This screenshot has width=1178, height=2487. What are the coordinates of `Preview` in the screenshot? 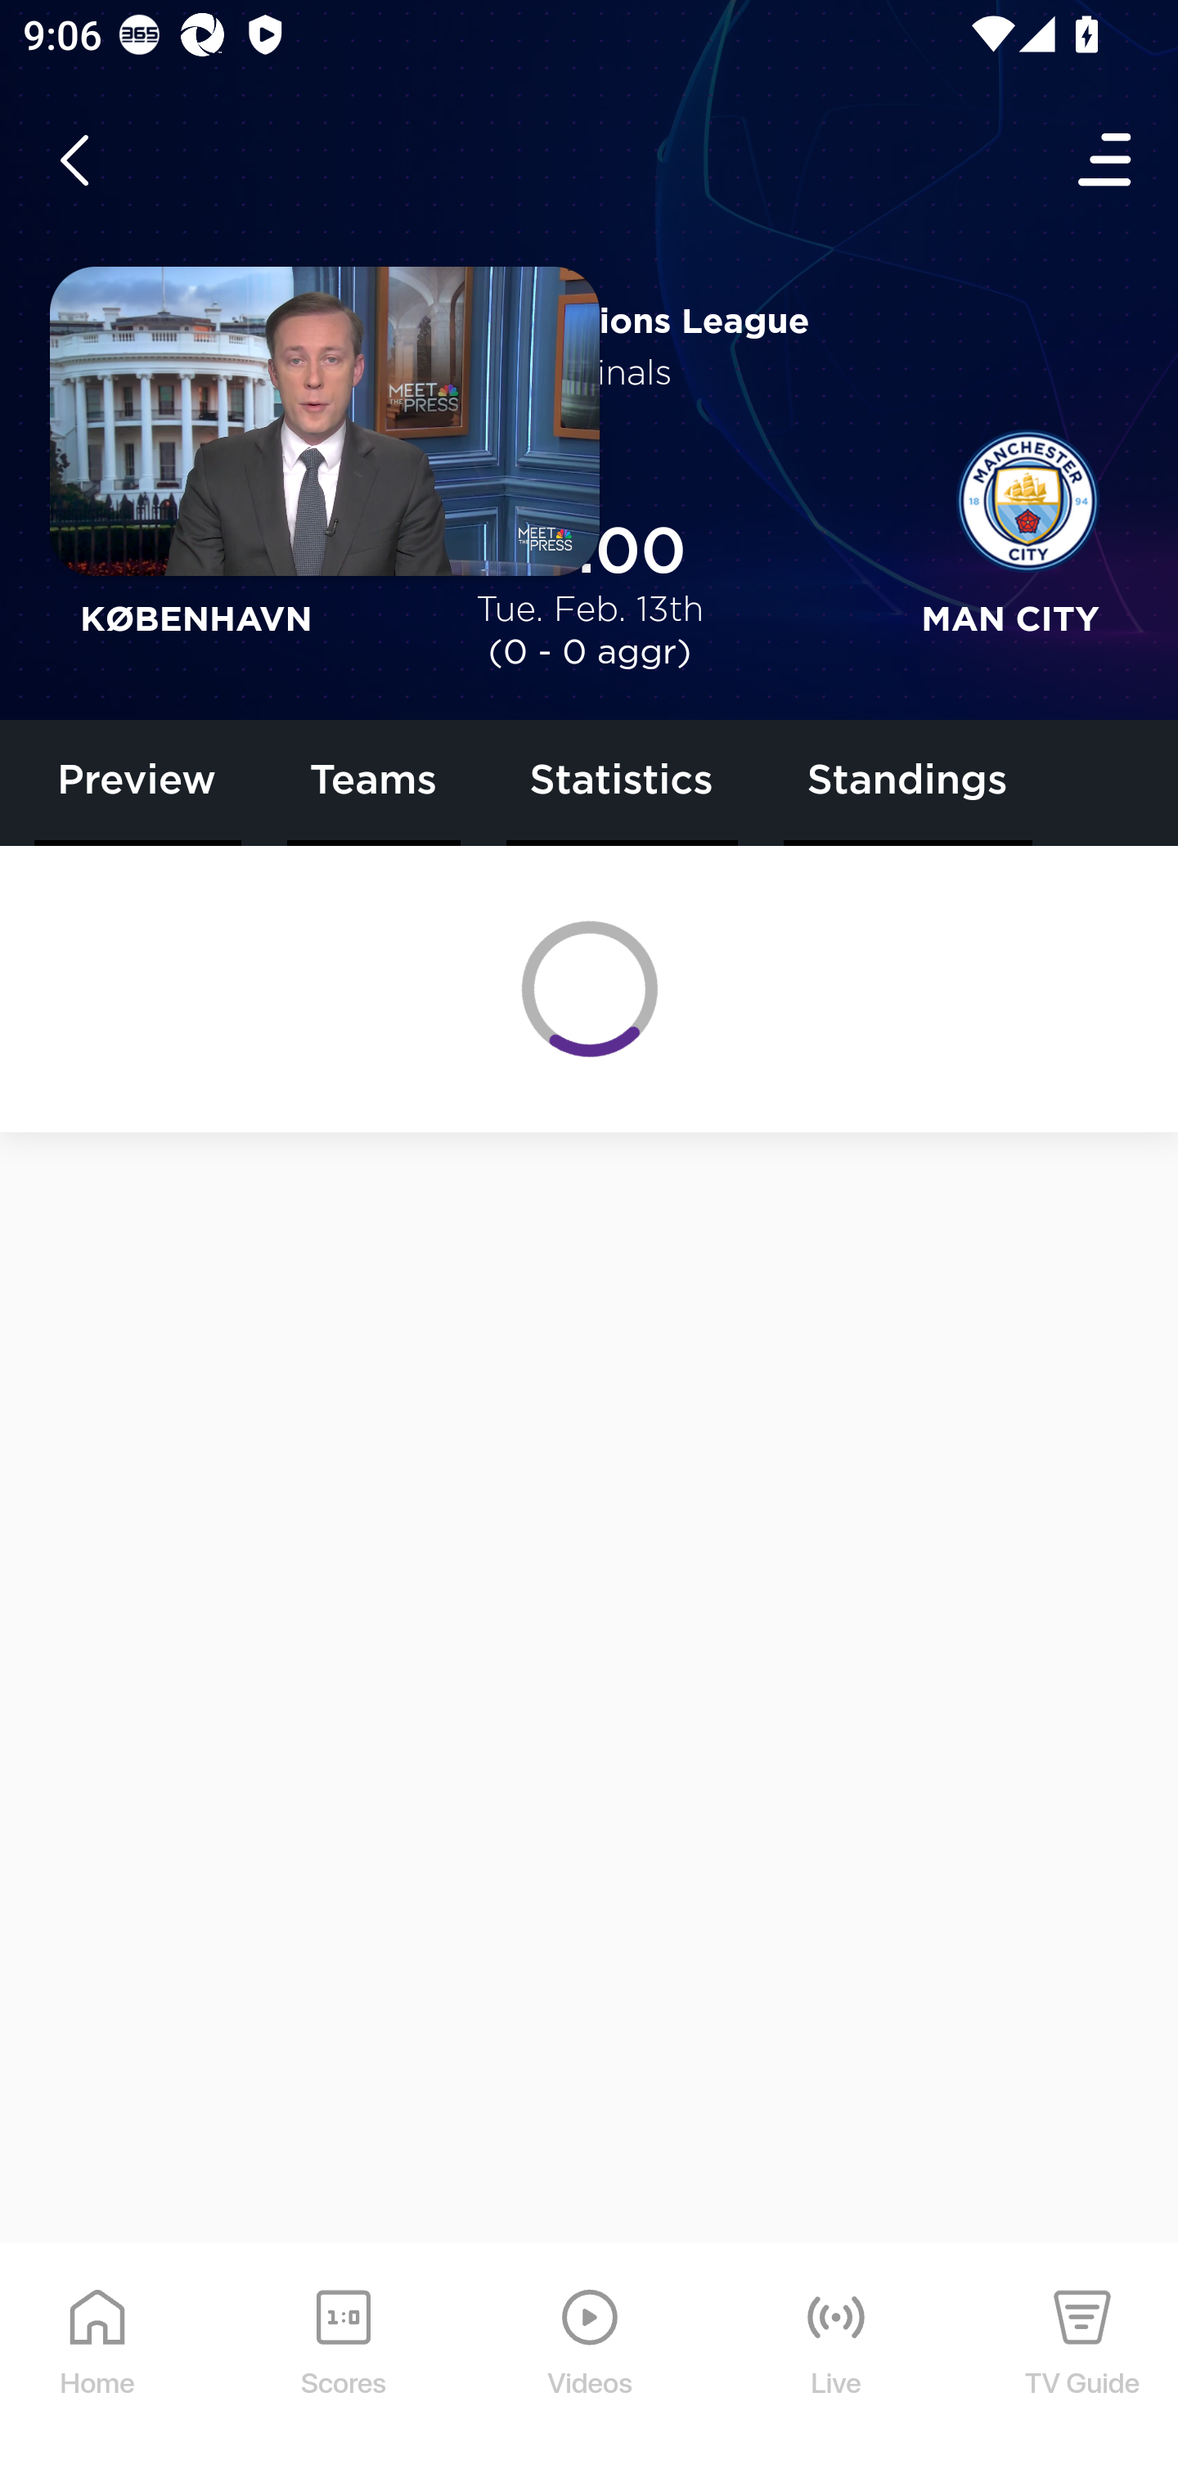 It's located at (137, 783).